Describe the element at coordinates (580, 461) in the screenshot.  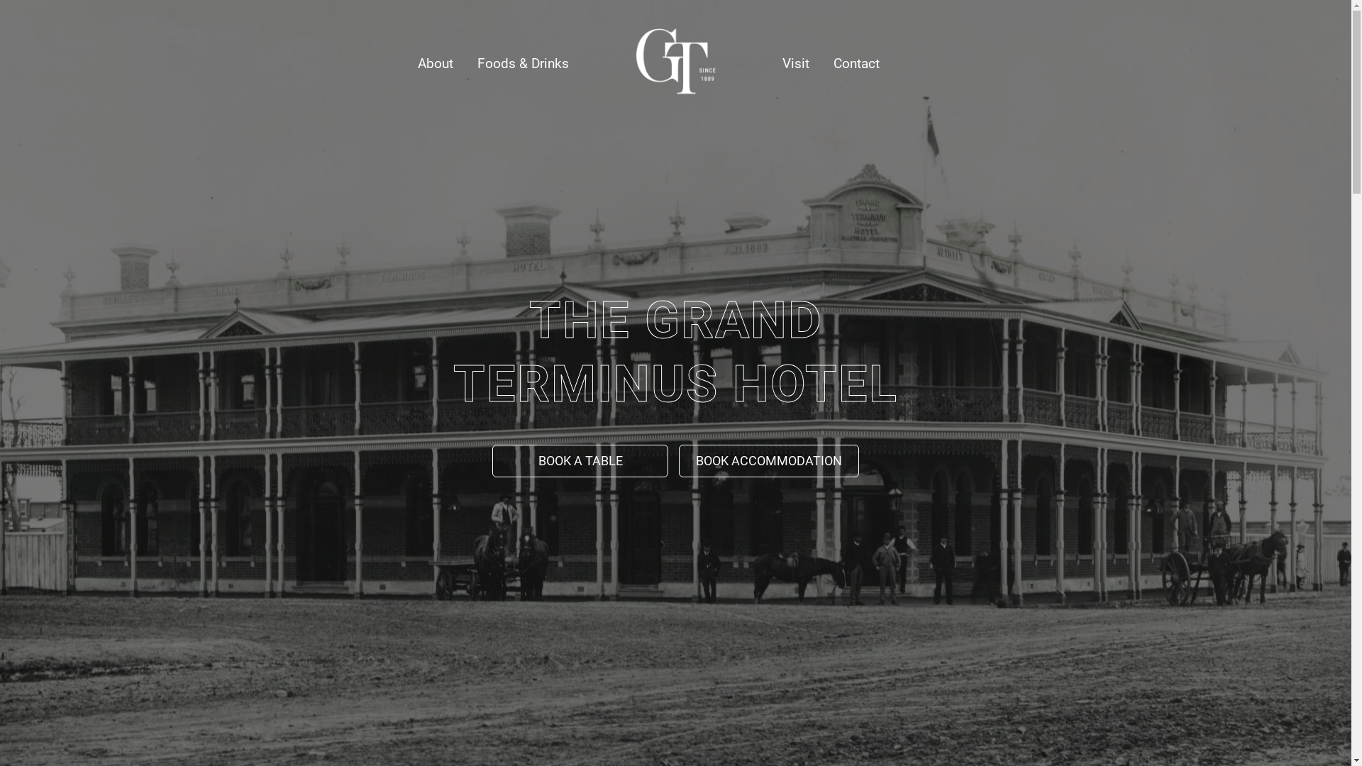
I see `BOOK A TABLE` at that location.